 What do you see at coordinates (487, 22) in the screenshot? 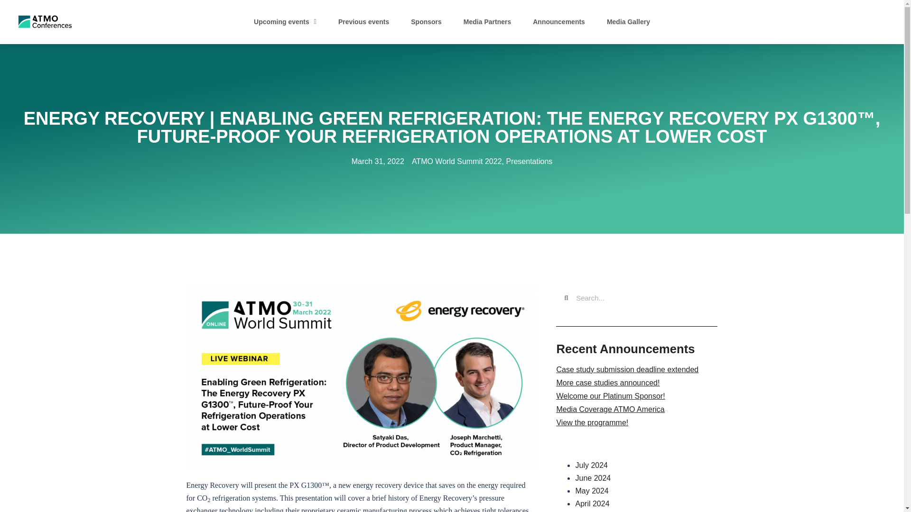
I see `Media Partners` at bounding box center [487, 22].